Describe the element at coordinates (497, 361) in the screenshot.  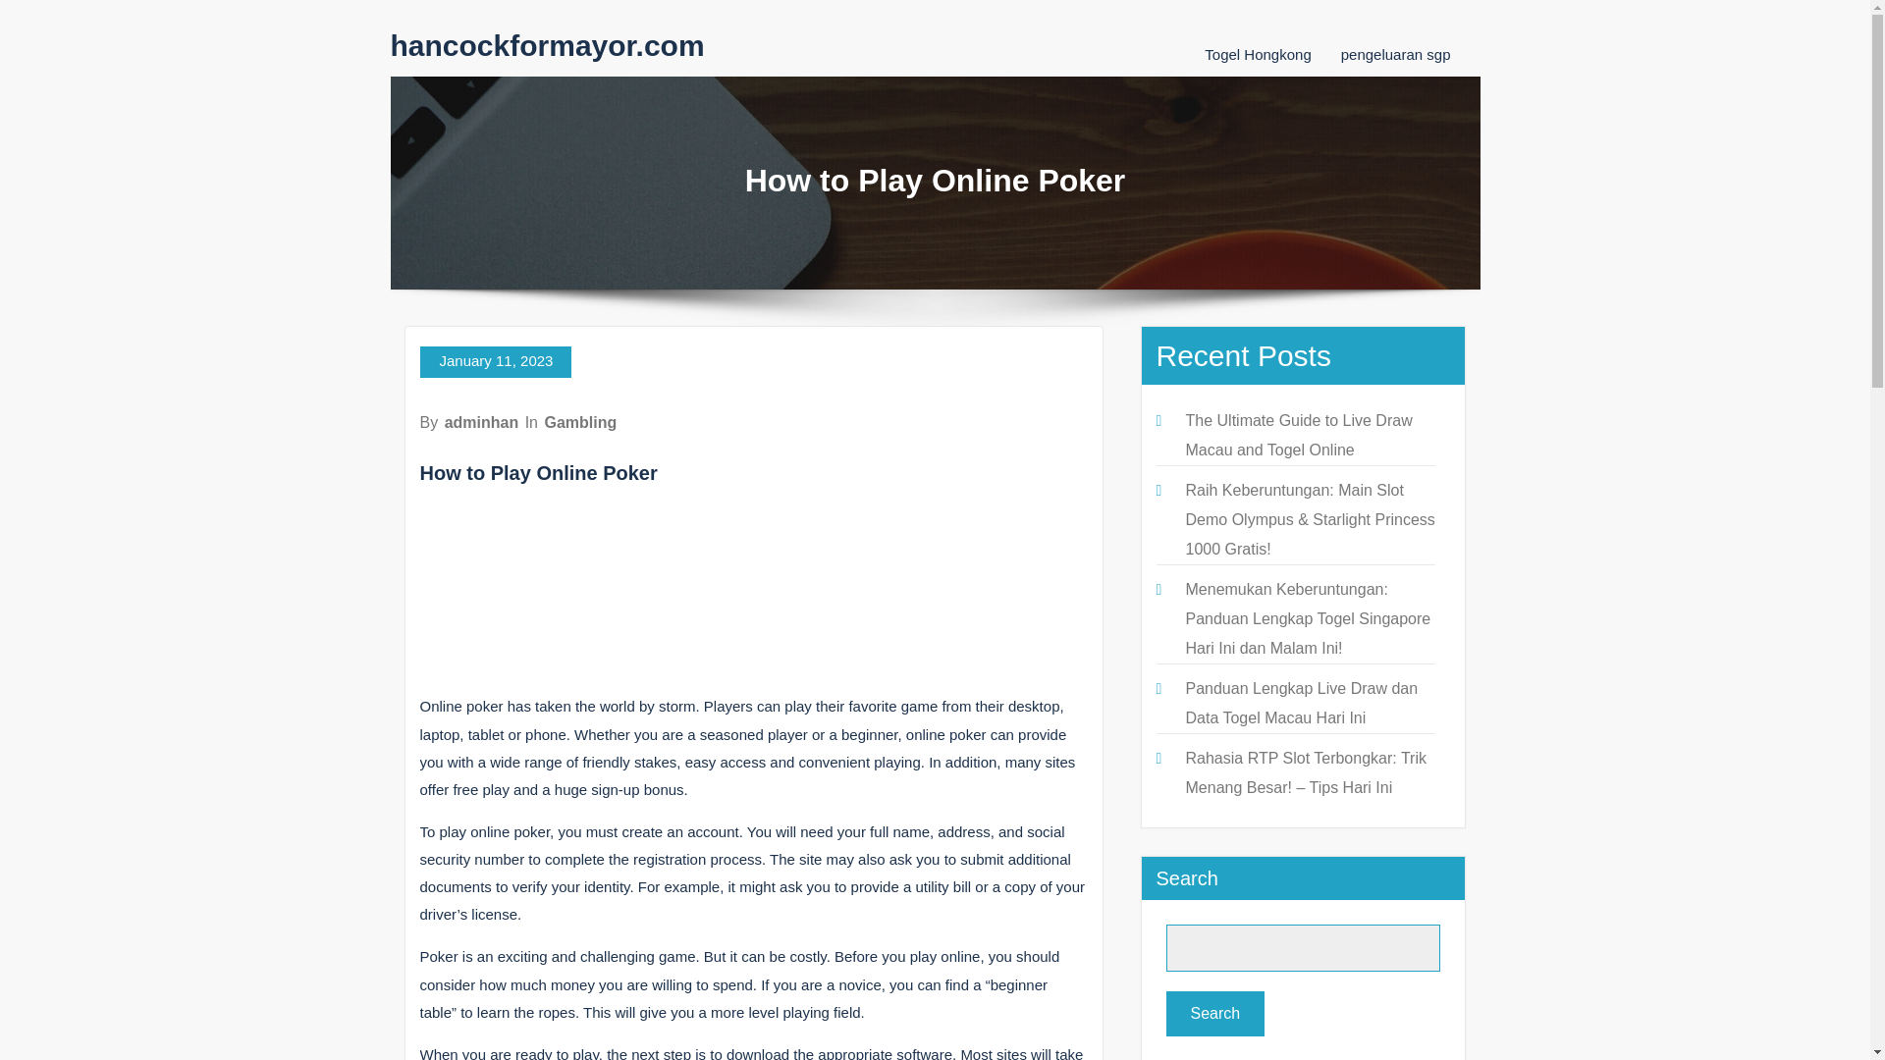
I see `January 11, 2023` at that location.